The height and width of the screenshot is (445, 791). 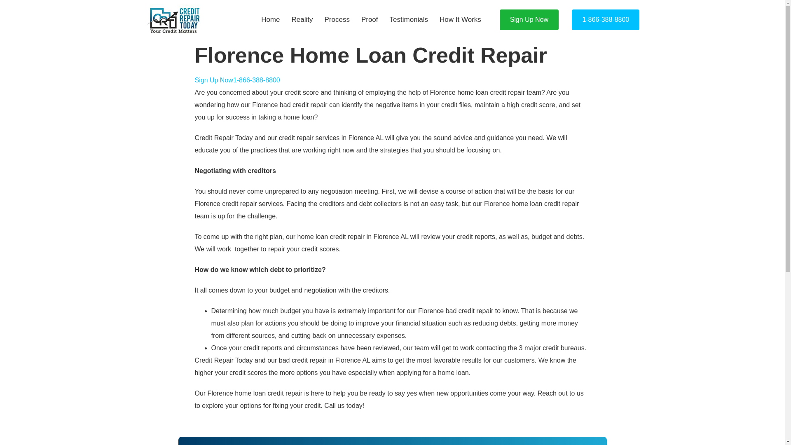 I want to click on Sign Up Now, so click(x=529, y=20).